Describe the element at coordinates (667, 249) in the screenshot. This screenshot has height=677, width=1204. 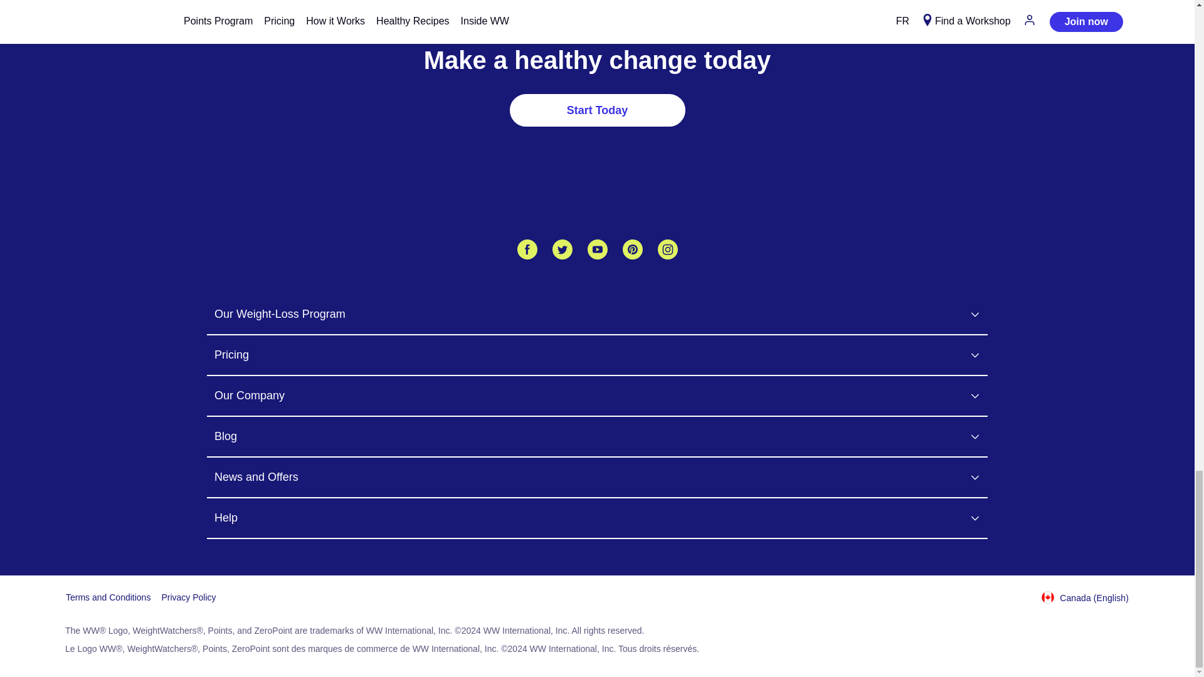
I see `Instagram` at that location.